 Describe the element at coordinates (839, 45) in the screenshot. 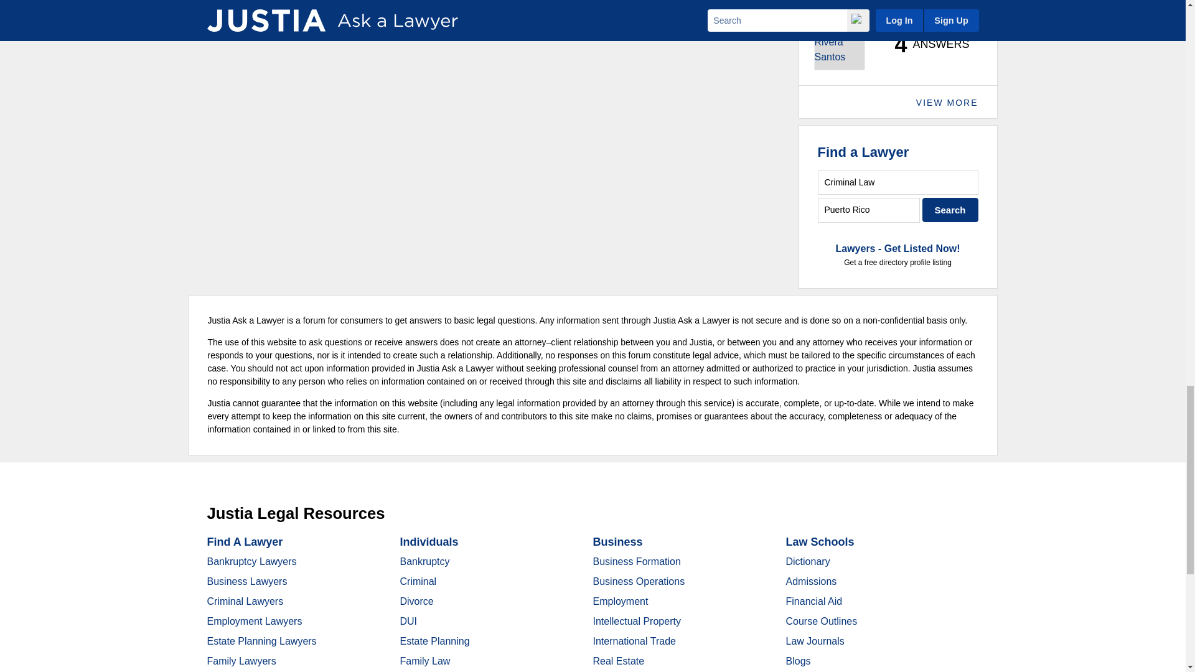

I see `Ask a Lawyer - Leaderboard - Lawyer Photo` at that location.